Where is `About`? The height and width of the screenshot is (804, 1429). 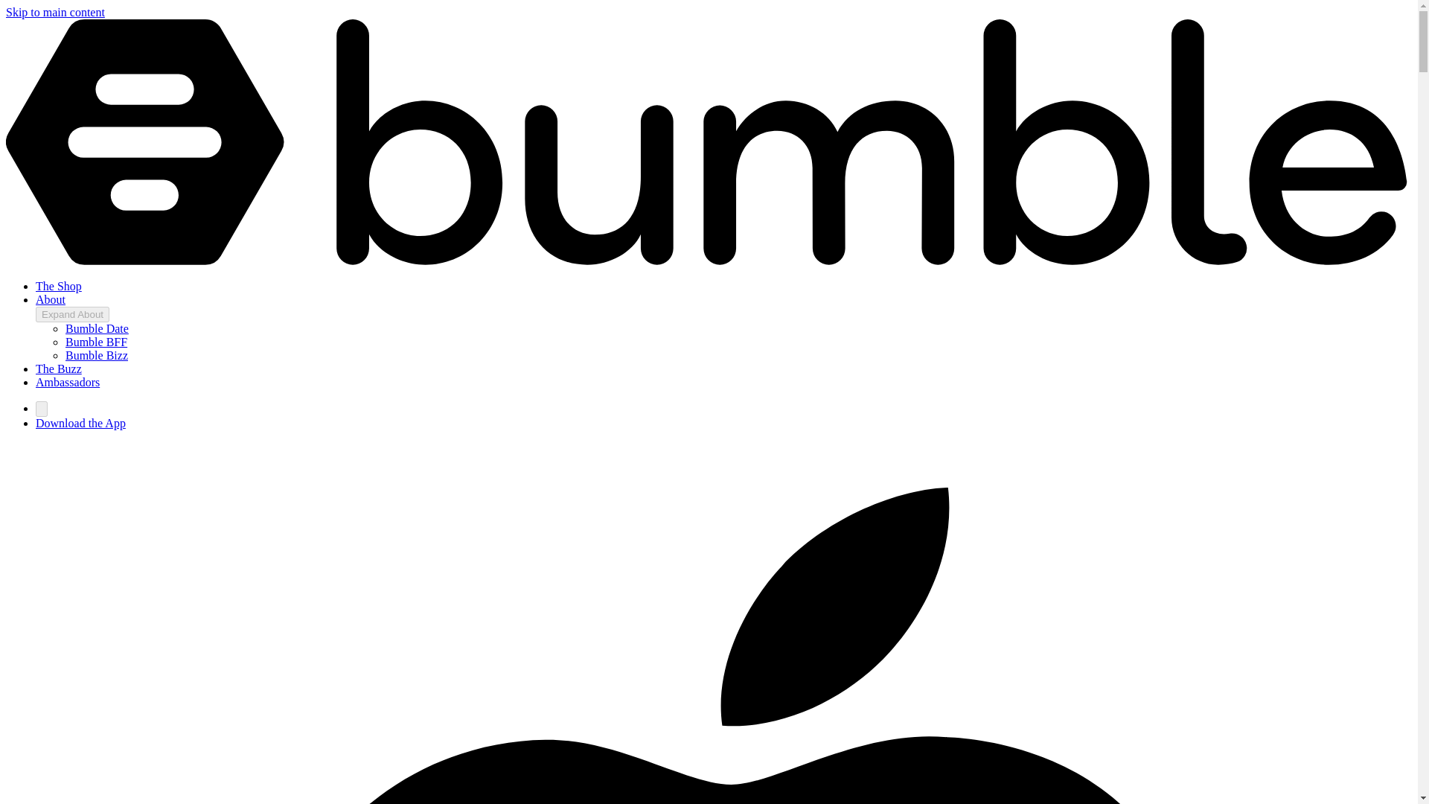
About is located at coordinates (51, 299).